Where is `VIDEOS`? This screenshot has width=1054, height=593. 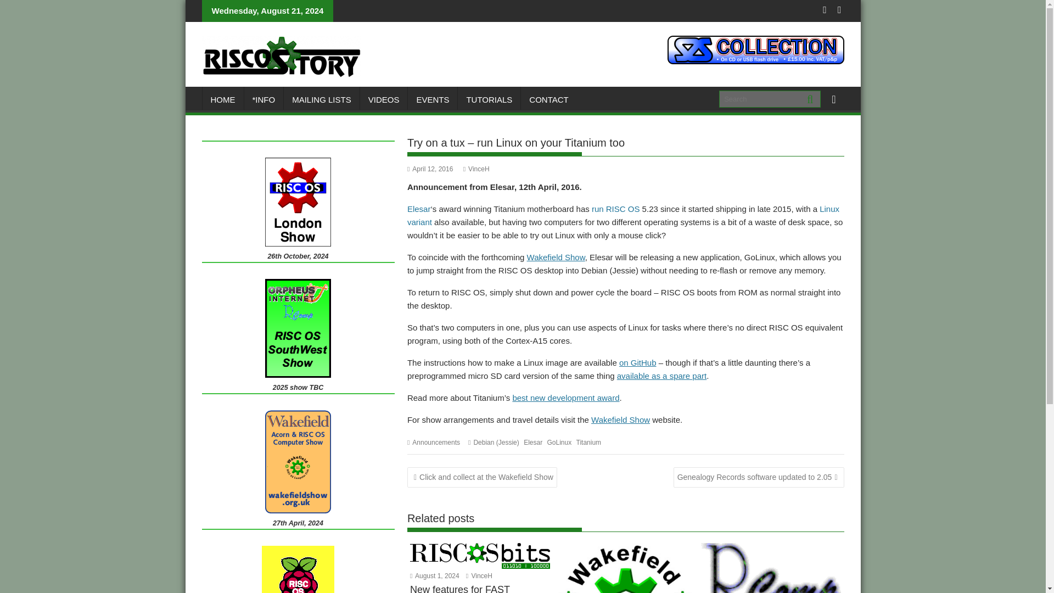 VIDEOS is located at coordinates (384, 100).